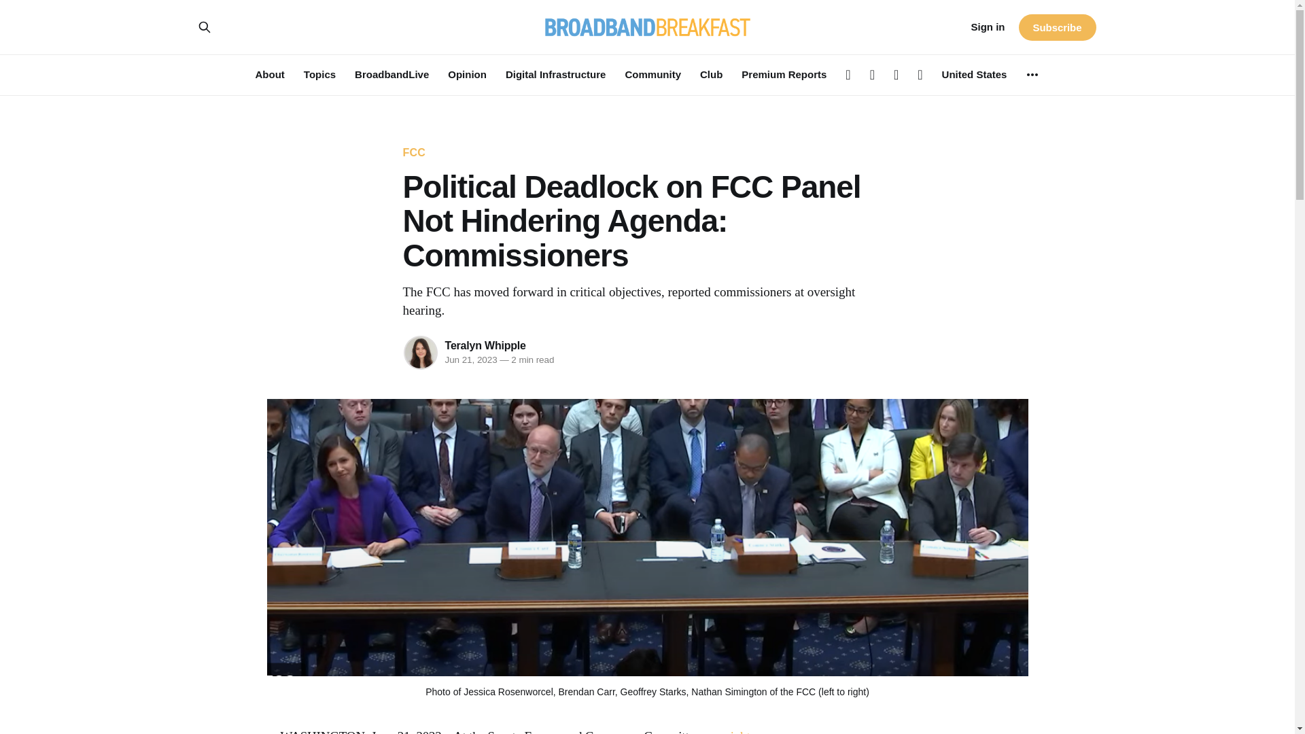 Image resolution: width=1305 pixels, height=734 pixels. I want to click on About, so click(270, 74).